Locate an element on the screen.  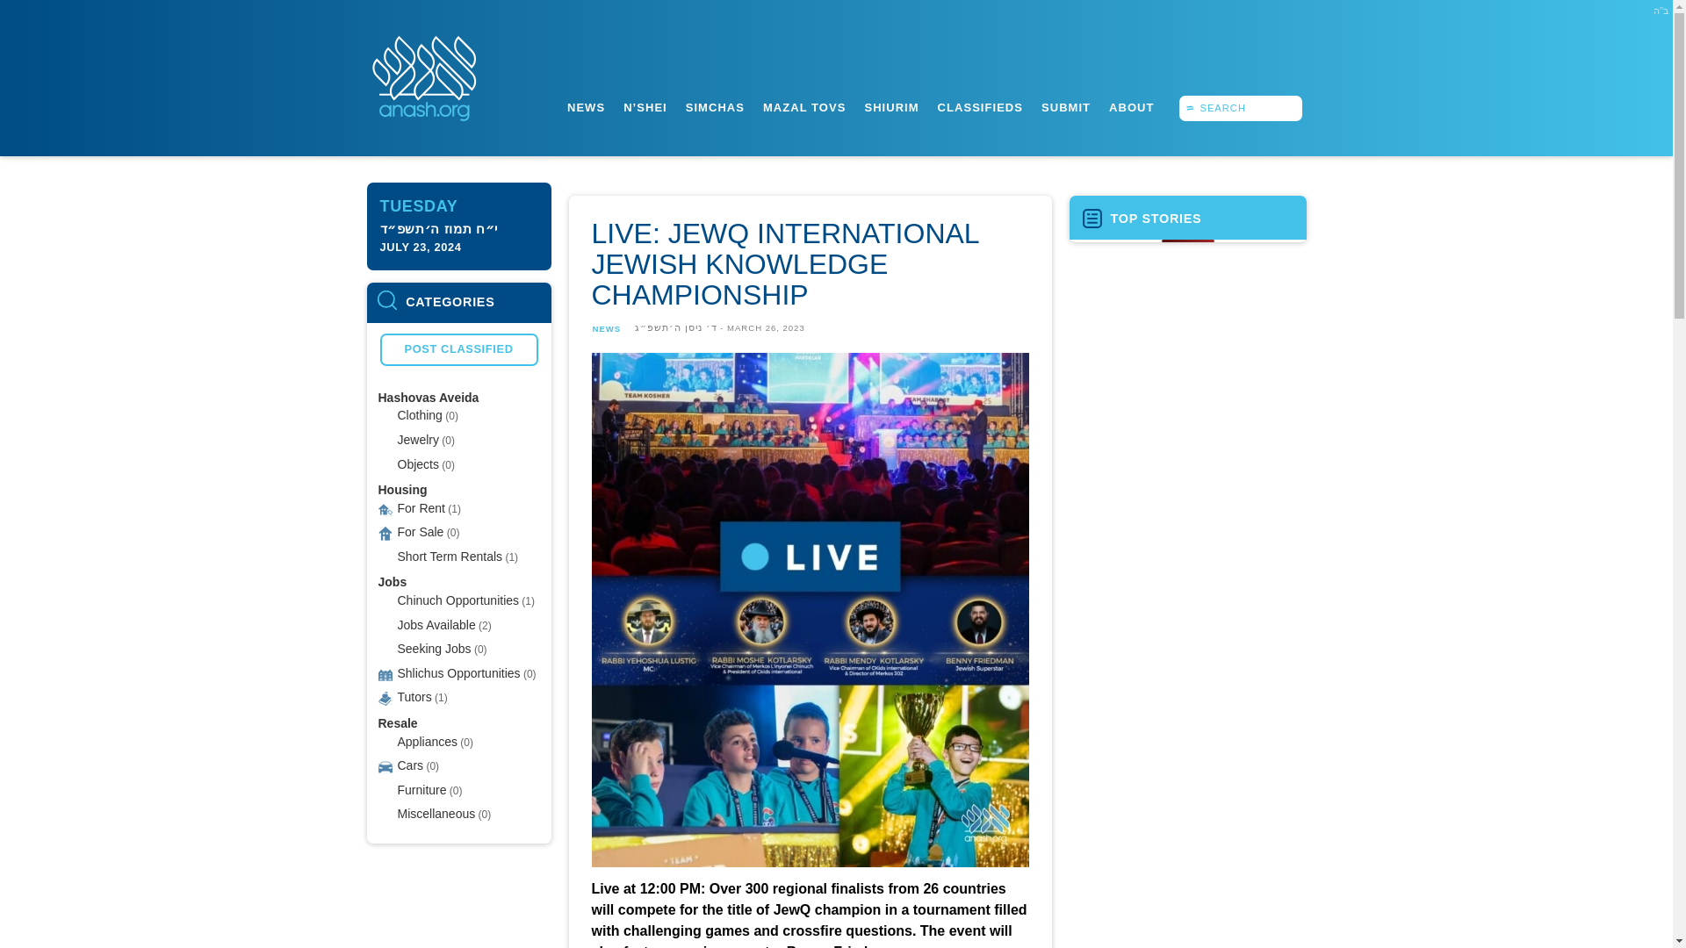
Seeking Jobs is located at coordinates (433, 648).